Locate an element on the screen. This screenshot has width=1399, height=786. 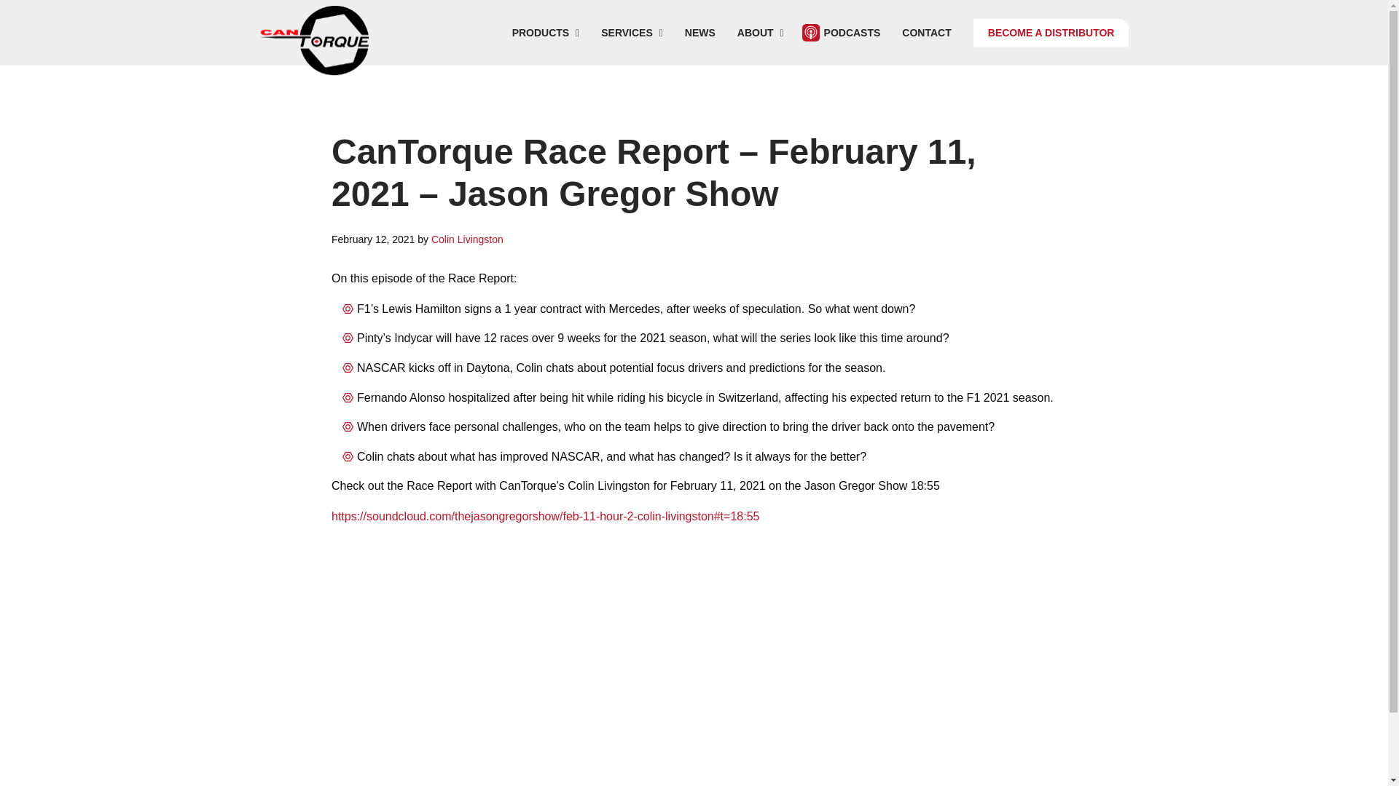
NEWS is located at coordinates (699, 32).